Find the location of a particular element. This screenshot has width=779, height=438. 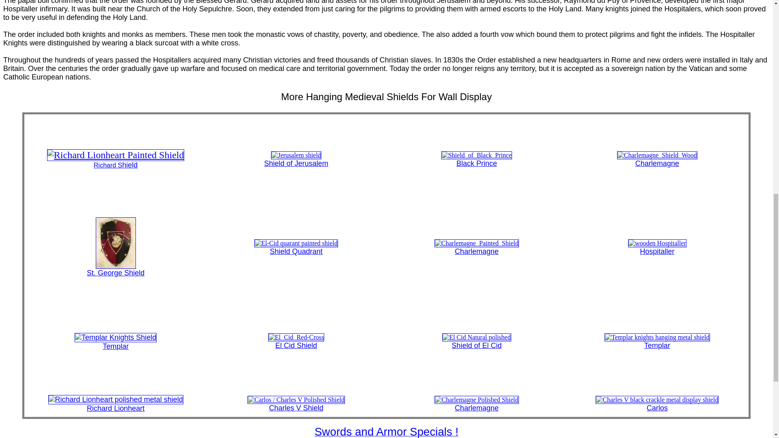

Templar is located at coordinates (657, 341).